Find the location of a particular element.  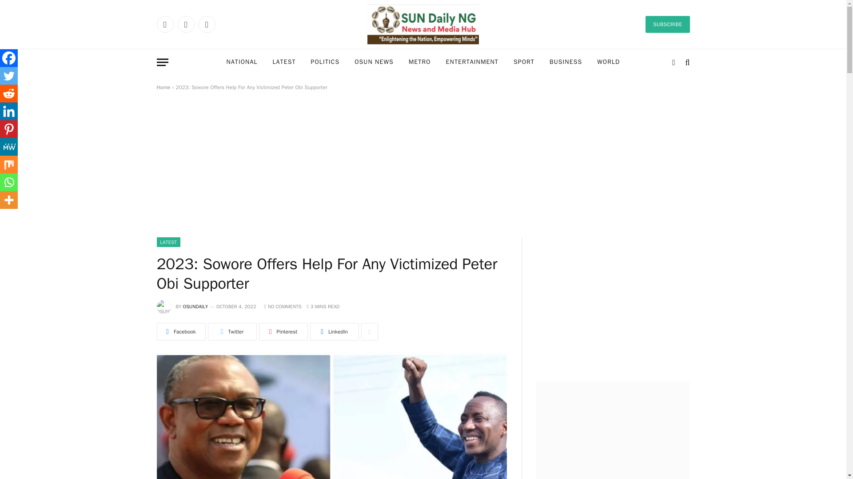

SUBSCRIBE is located at coordinates (667, 24).